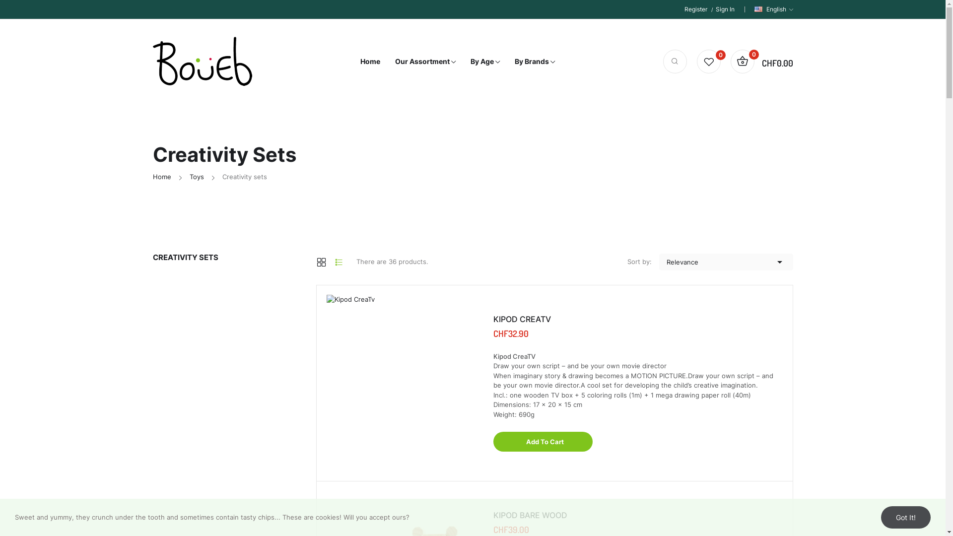  Describe the element at coordinates (245, 177) in the screenshot. I see `Creativity sets` at that location.